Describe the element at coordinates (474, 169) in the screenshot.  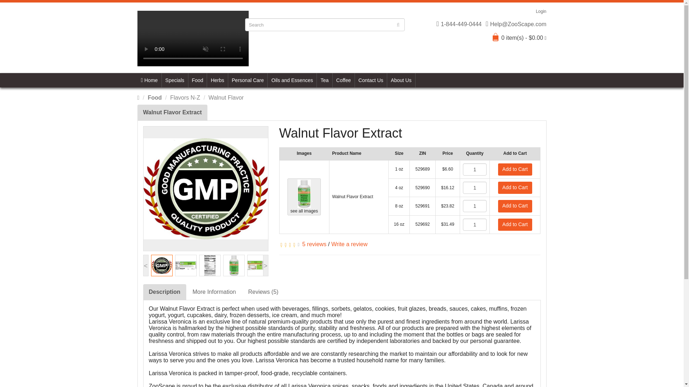
I see `1` at that location.